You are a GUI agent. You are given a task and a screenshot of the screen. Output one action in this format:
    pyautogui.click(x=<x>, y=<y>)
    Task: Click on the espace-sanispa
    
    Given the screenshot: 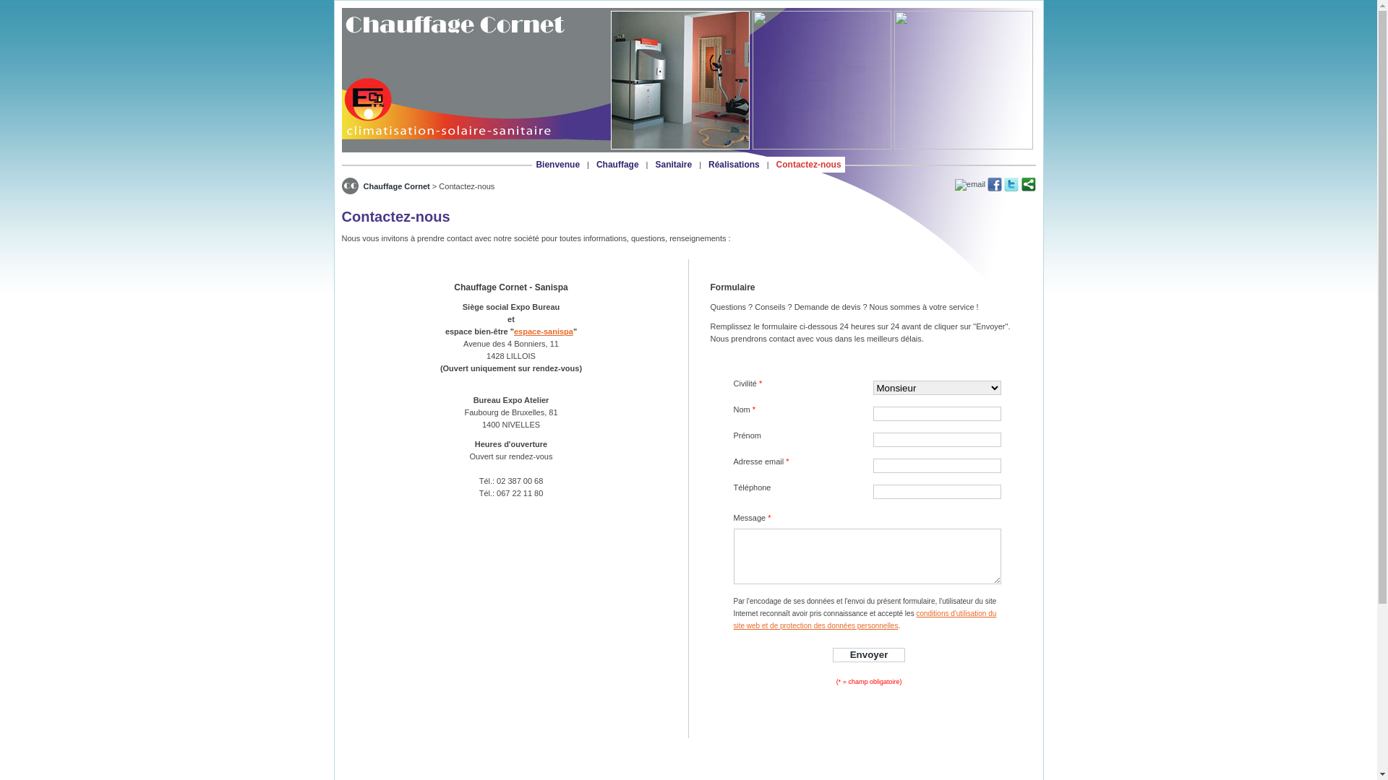 What is the action you would take?
    pyautogui.click(x=544, y=331)
    